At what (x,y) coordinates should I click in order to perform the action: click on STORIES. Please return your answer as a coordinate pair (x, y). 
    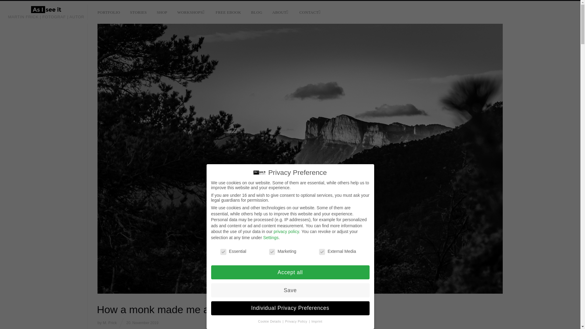
    Looking at the image, I should click on (138, 12).